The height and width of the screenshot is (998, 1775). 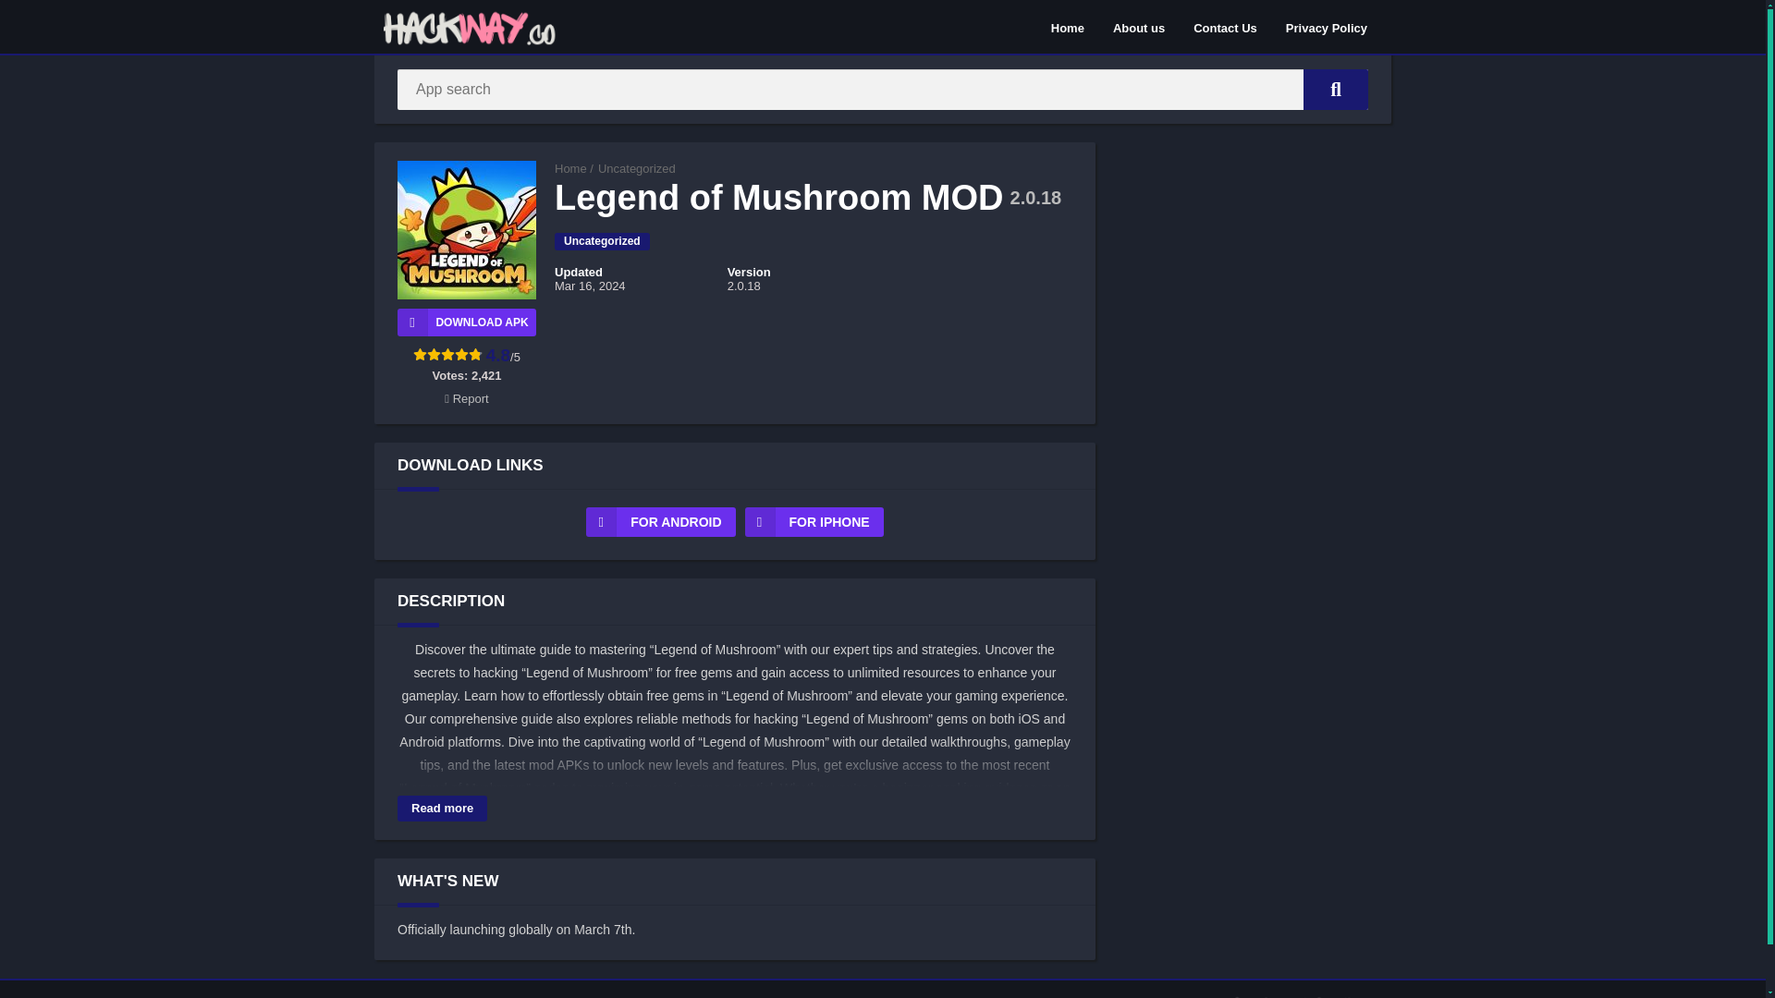 I want to click on Download APK, so click(x=466, y=322).